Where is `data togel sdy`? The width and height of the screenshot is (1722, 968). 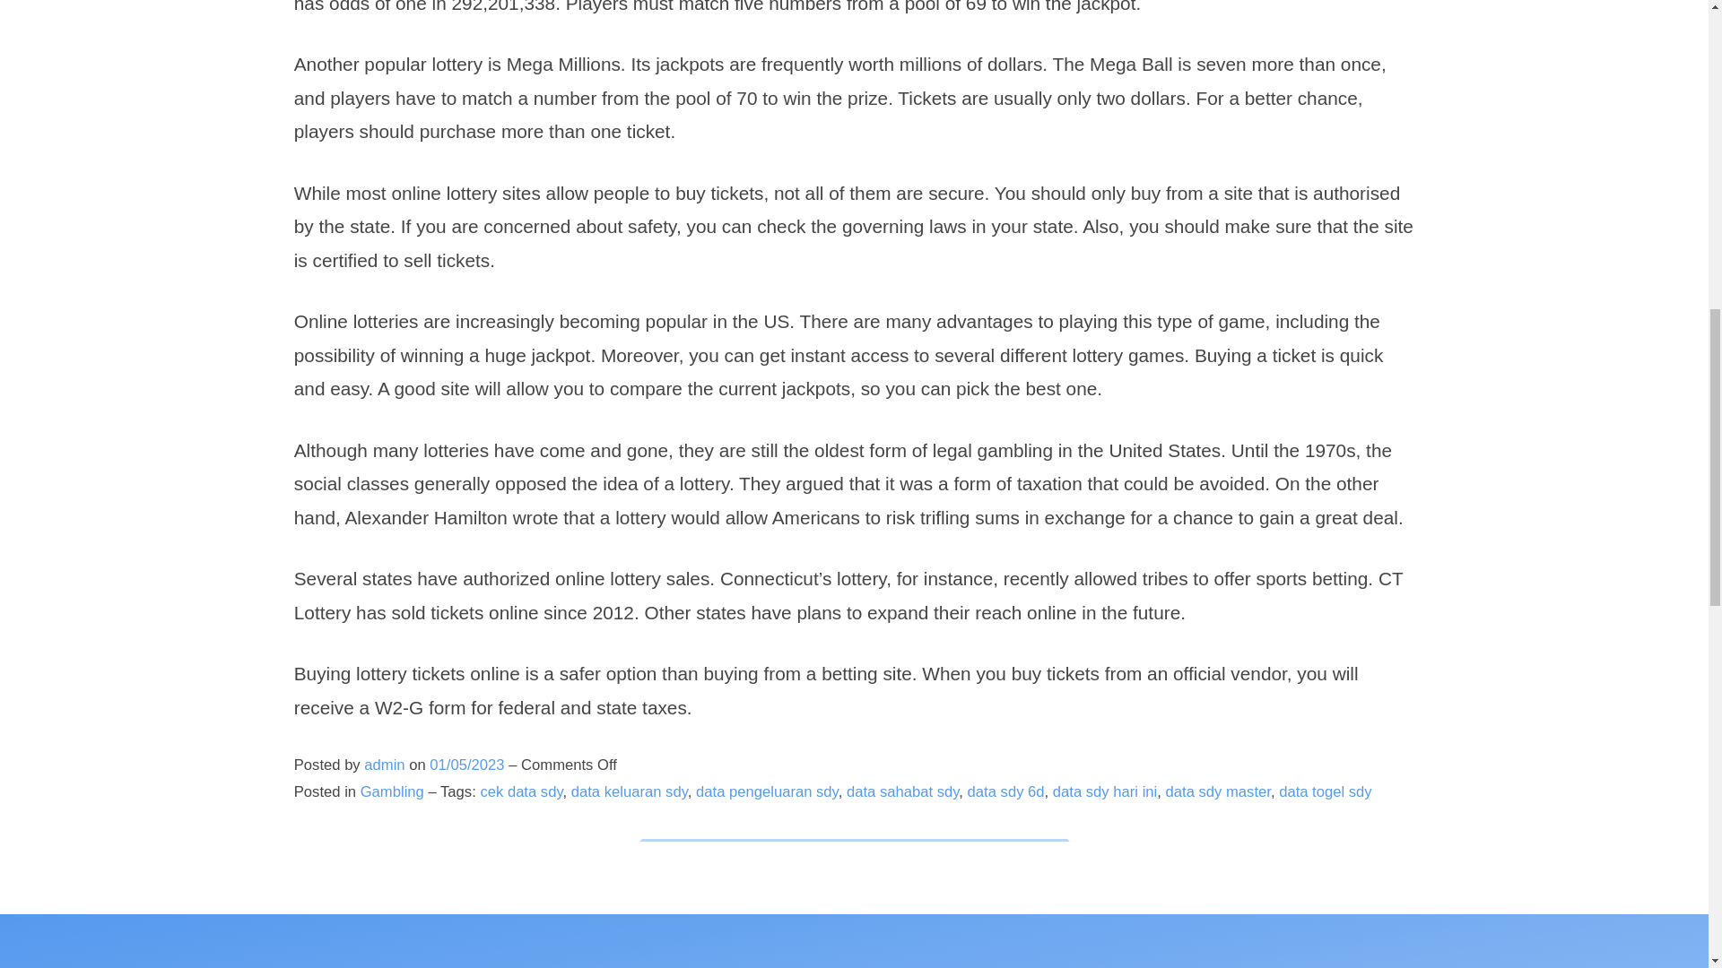 data togel sdy is located at coordinates (1326, 791).